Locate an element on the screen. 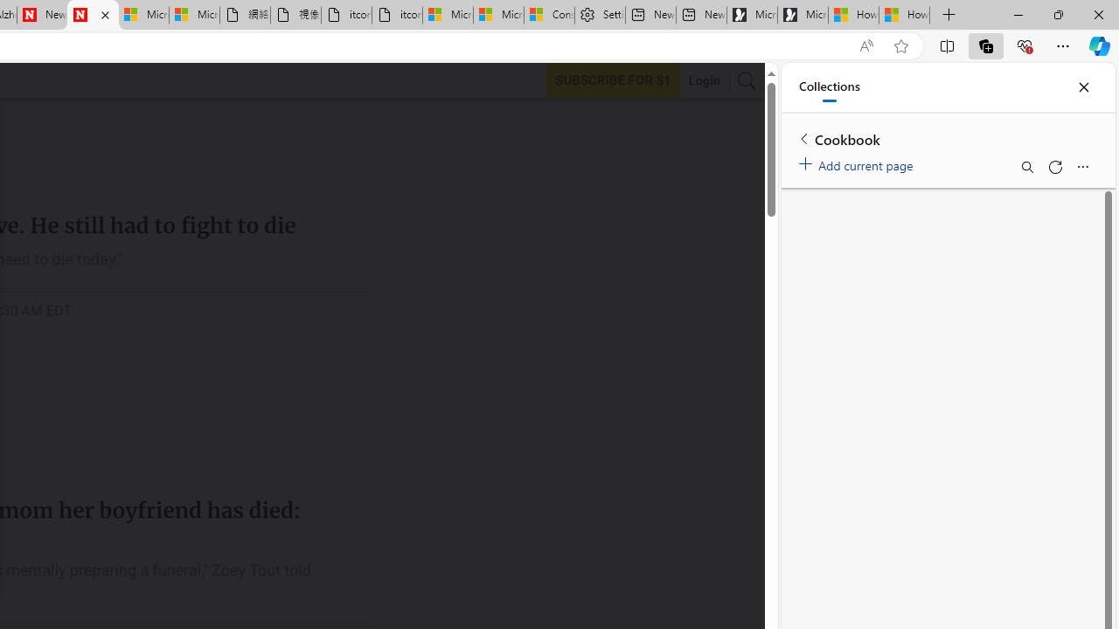 The height and width of the screenshot is (629, 1119). Microsoft Start Gaming is located at coordinates (803, 16).